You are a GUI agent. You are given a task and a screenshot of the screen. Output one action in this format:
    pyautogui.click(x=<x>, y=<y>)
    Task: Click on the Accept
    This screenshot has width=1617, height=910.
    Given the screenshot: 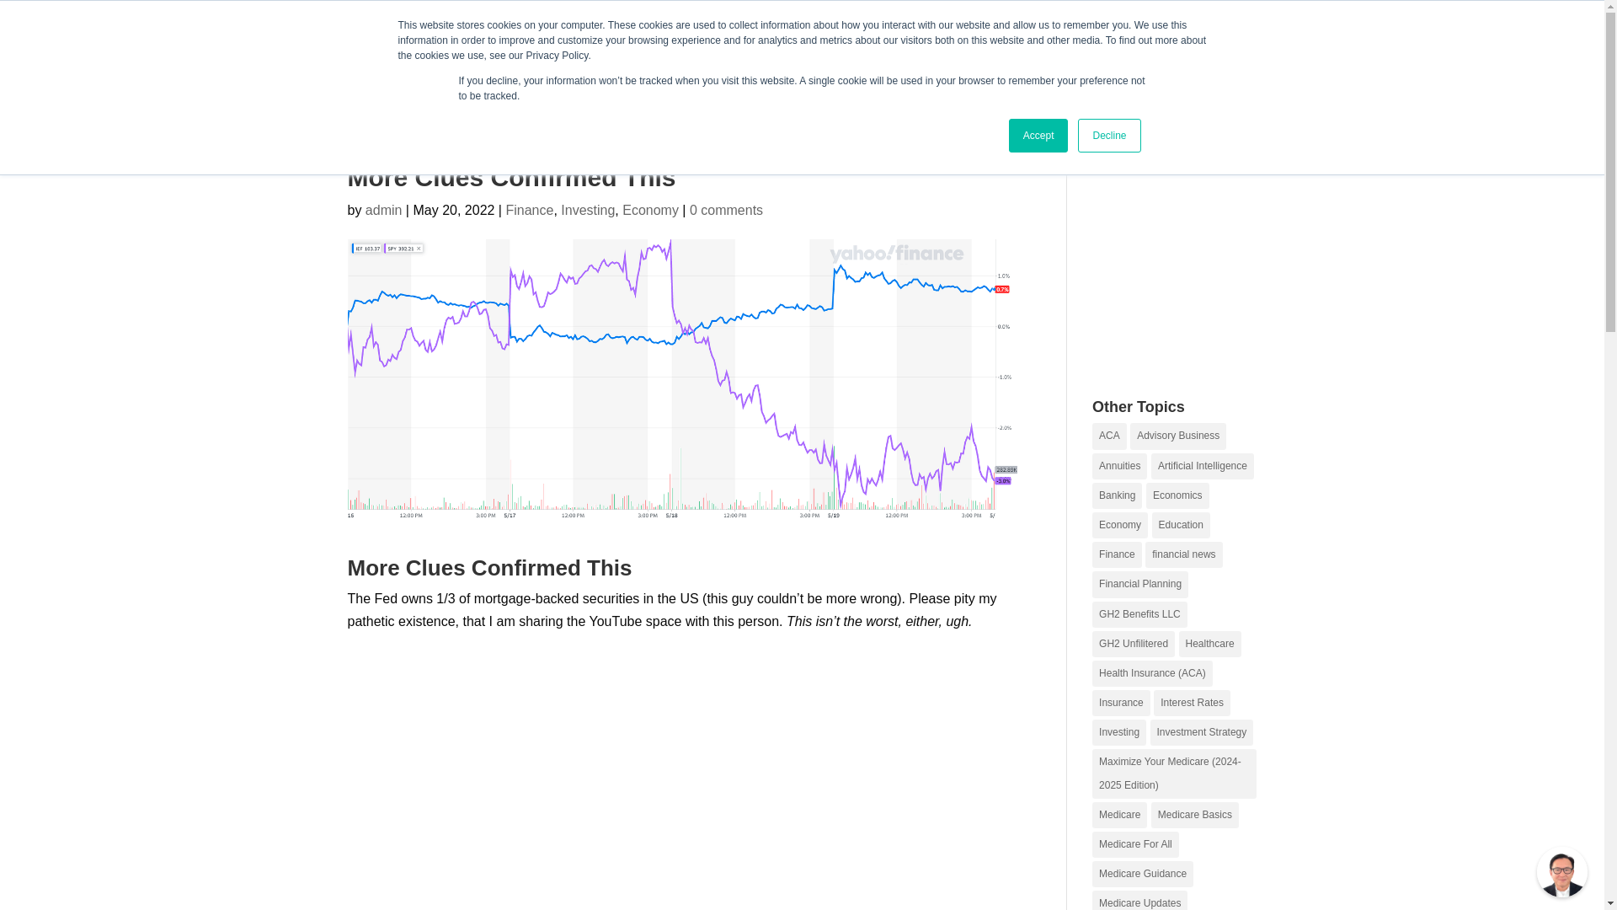 What is the action you would take?
    pyautogui.click(x=1039, y=136)
    